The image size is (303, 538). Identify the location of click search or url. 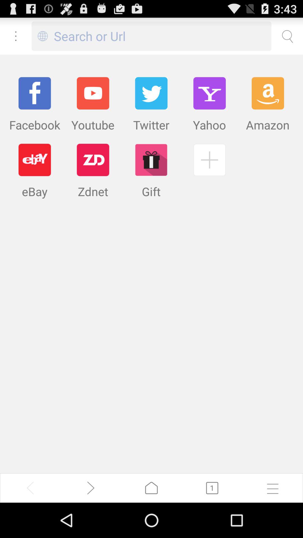
(163, 36).